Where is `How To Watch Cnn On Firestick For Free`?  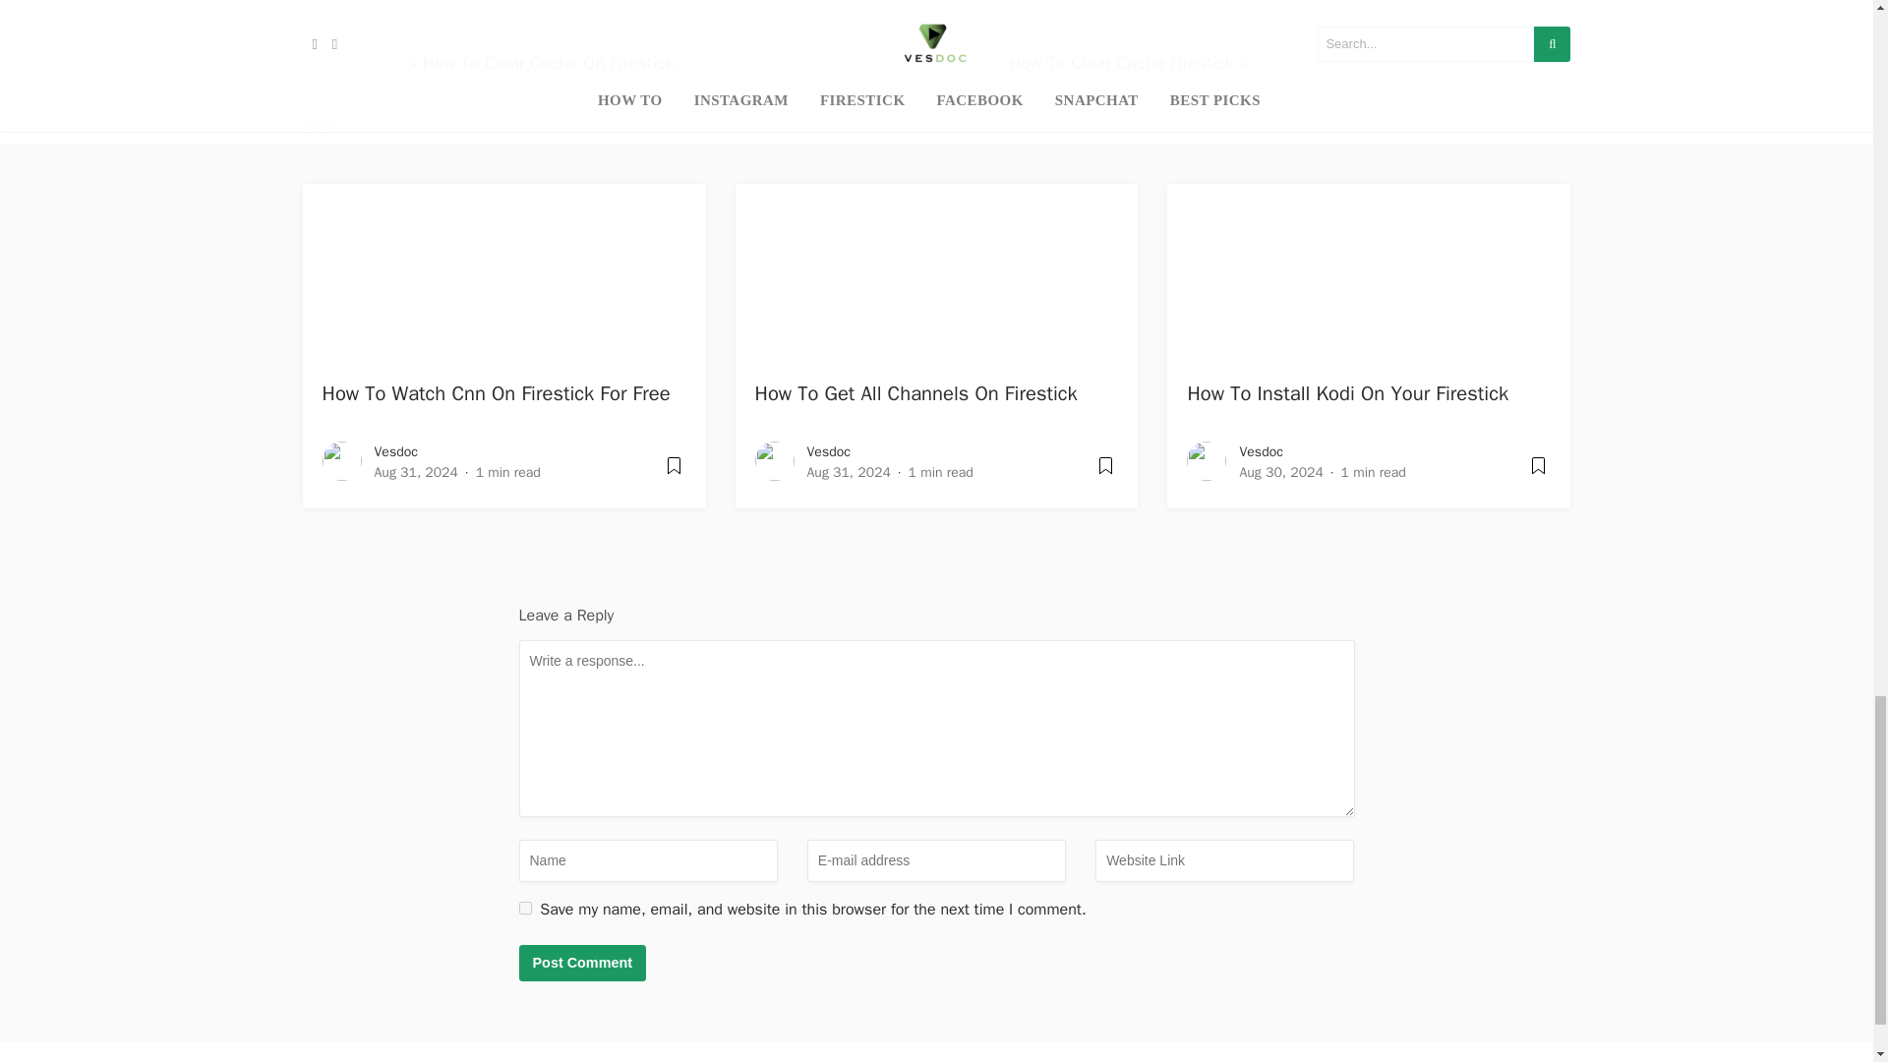
How To Watch Cnn On Firestick For Free is located at coordinates (496, 392).